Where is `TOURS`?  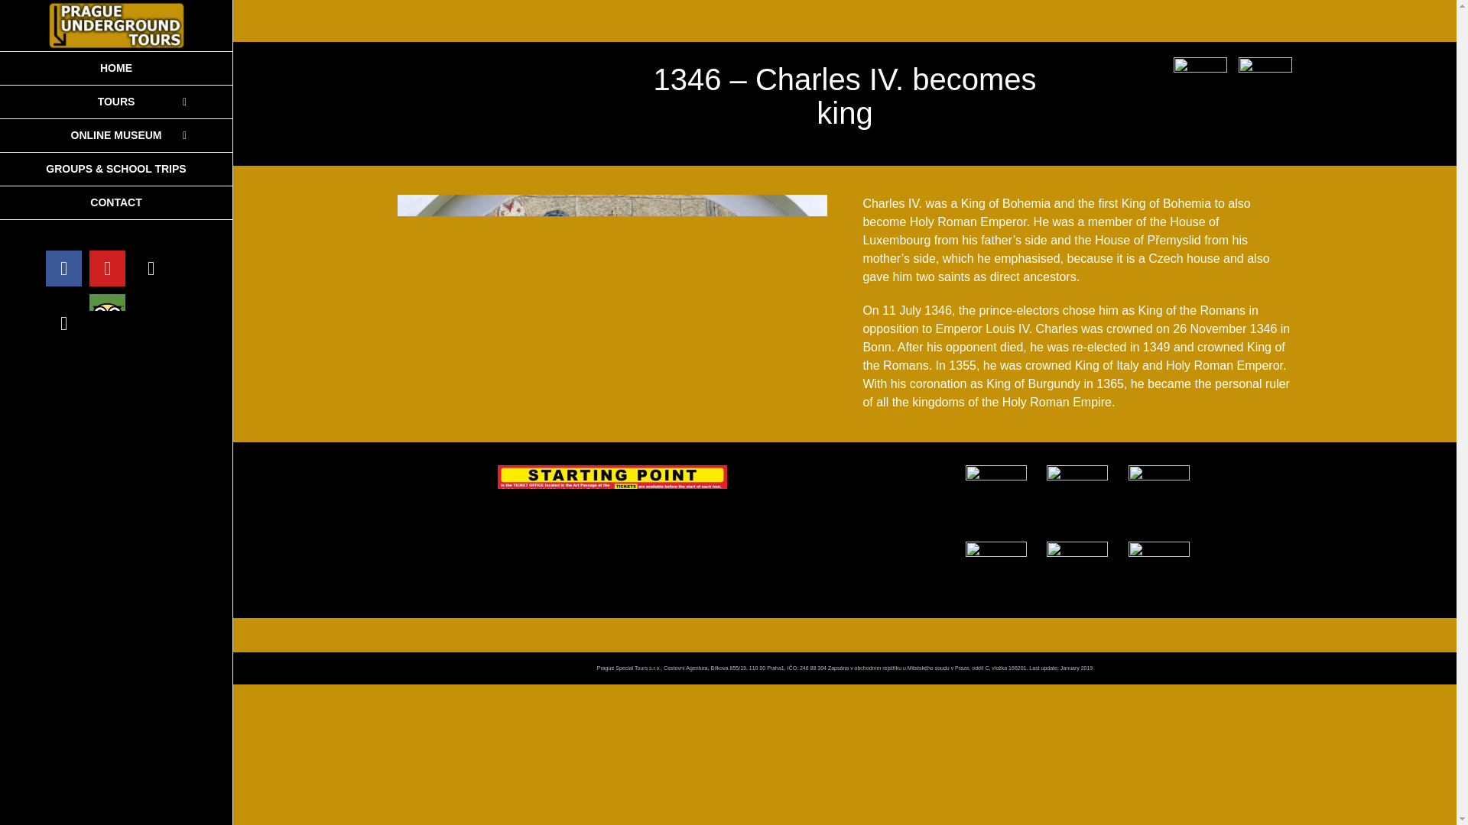
TOURS is located at coordinates (116, 102).